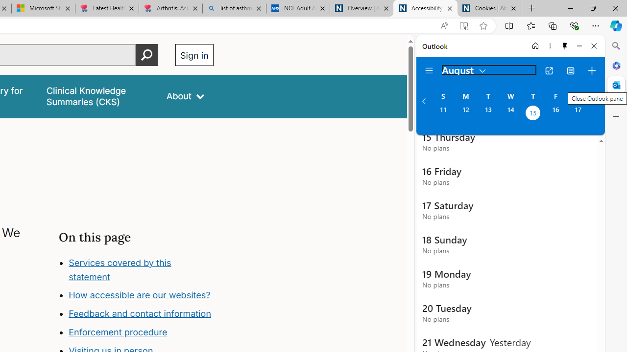  What do you see at coordinates (298, 9) in the screenshot?
I see `NCL Adult Asthma Inhaler Choice Guideline` at bounding box center [298, 9].